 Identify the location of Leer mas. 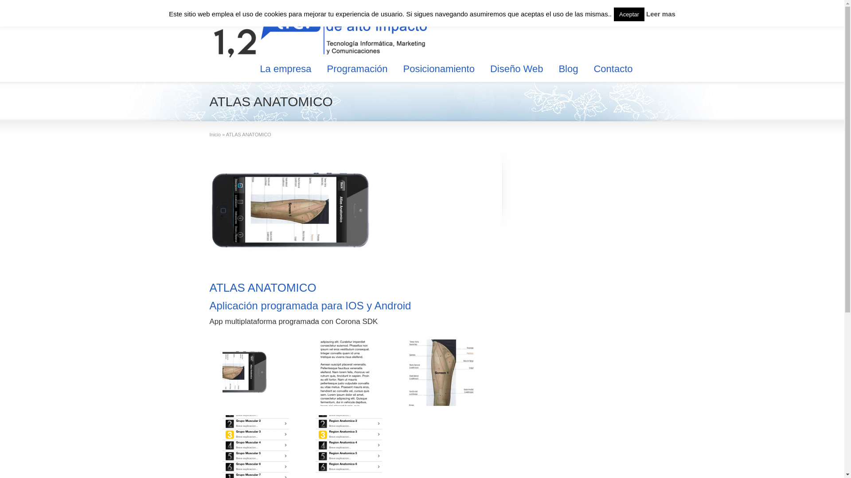
(661, 14).